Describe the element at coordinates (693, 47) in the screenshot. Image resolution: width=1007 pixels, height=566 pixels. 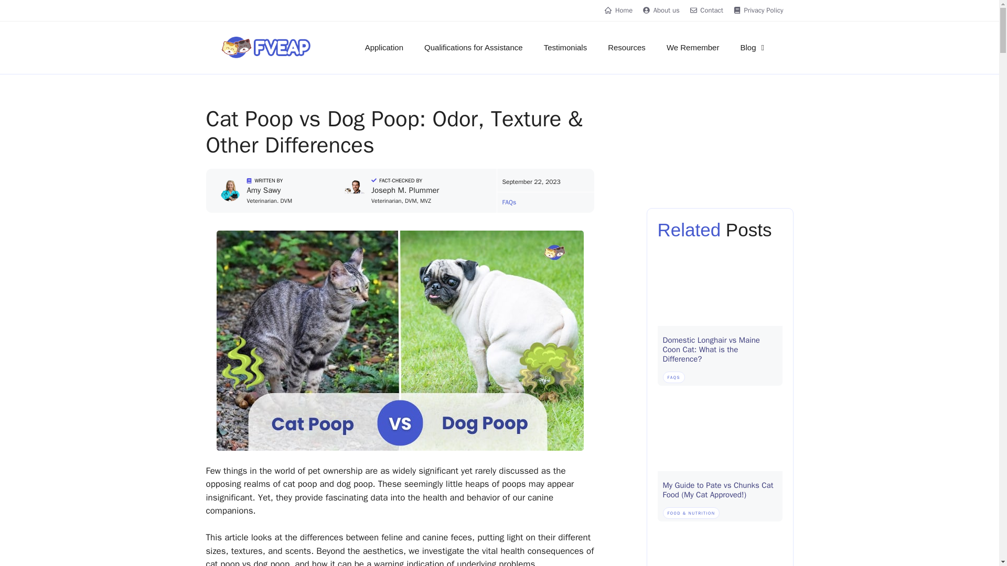
I see `We Remember` at that location.